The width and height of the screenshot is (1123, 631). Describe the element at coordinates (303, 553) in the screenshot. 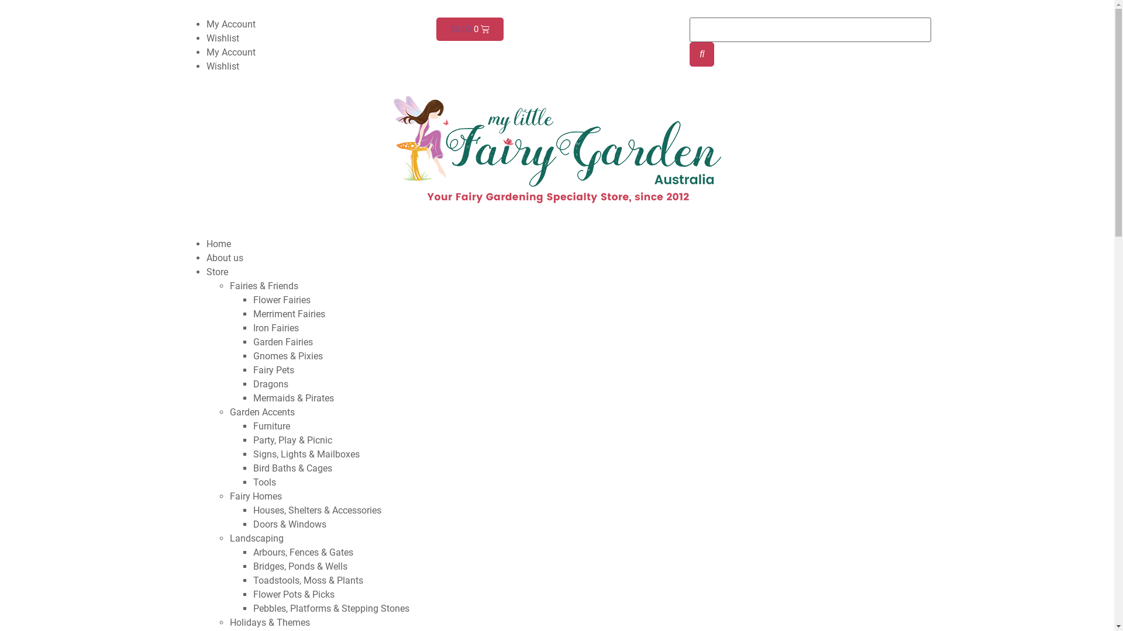

I see `Arbours, Fences & Gates` at that location.